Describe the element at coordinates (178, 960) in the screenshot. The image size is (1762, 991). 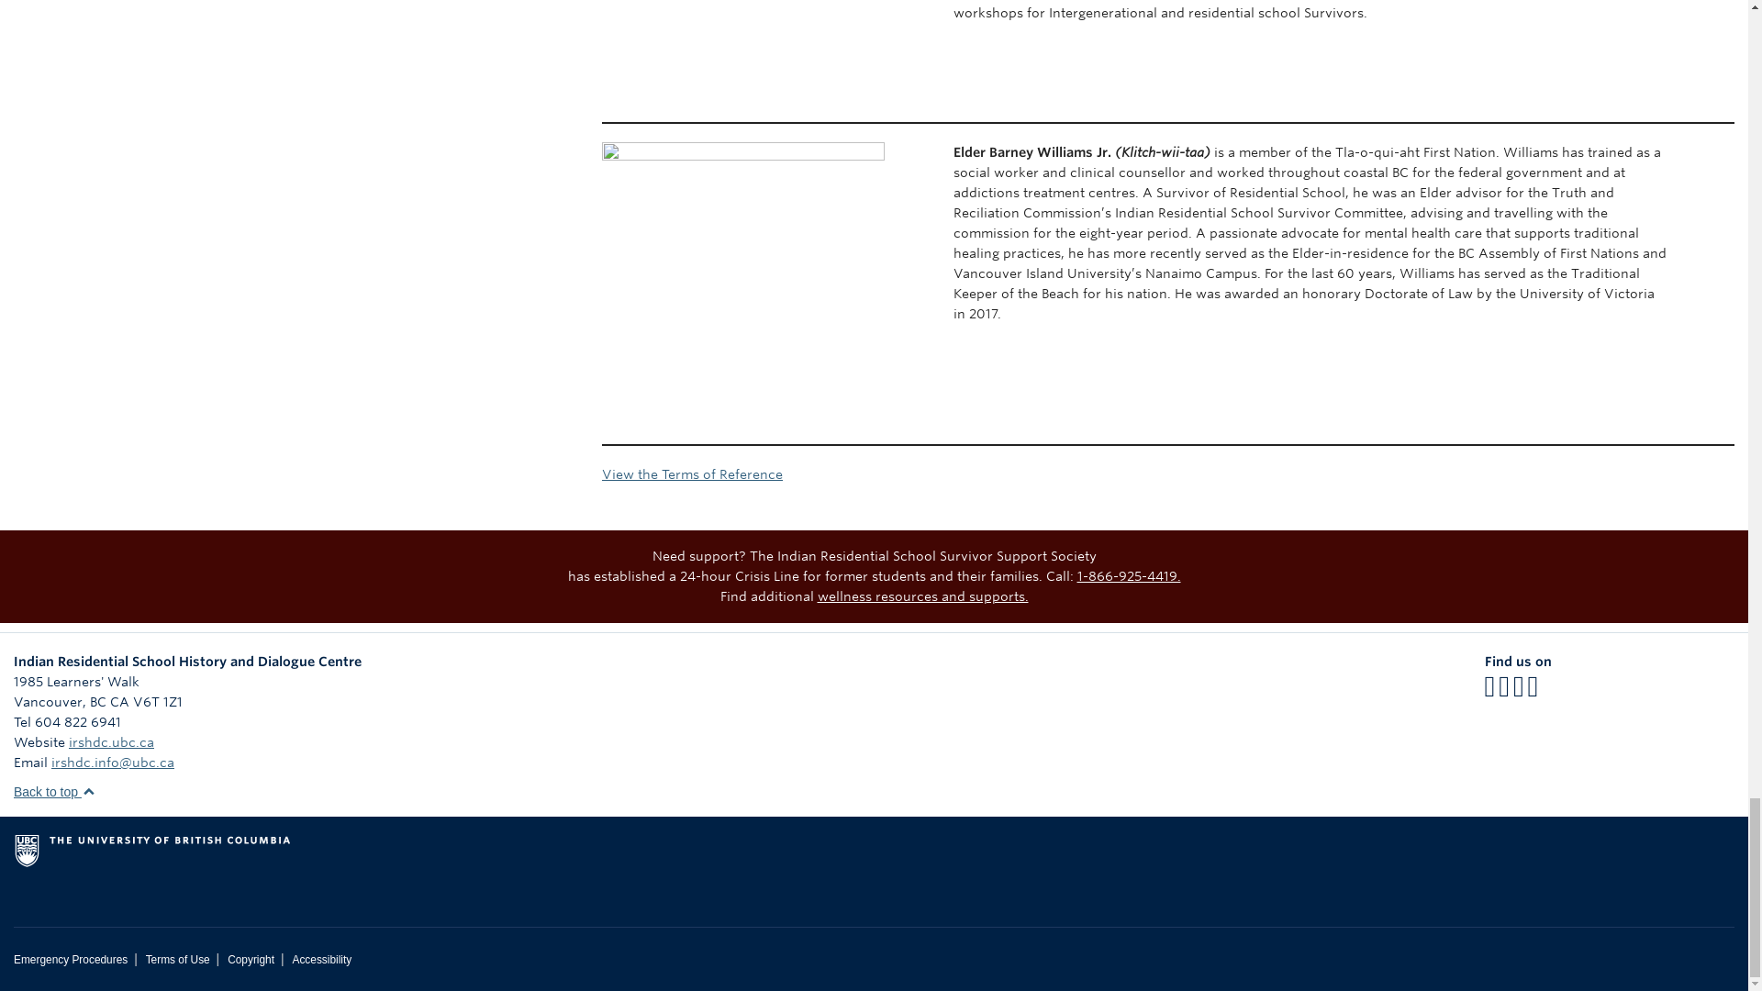
I see `Terms of Use` at that location.